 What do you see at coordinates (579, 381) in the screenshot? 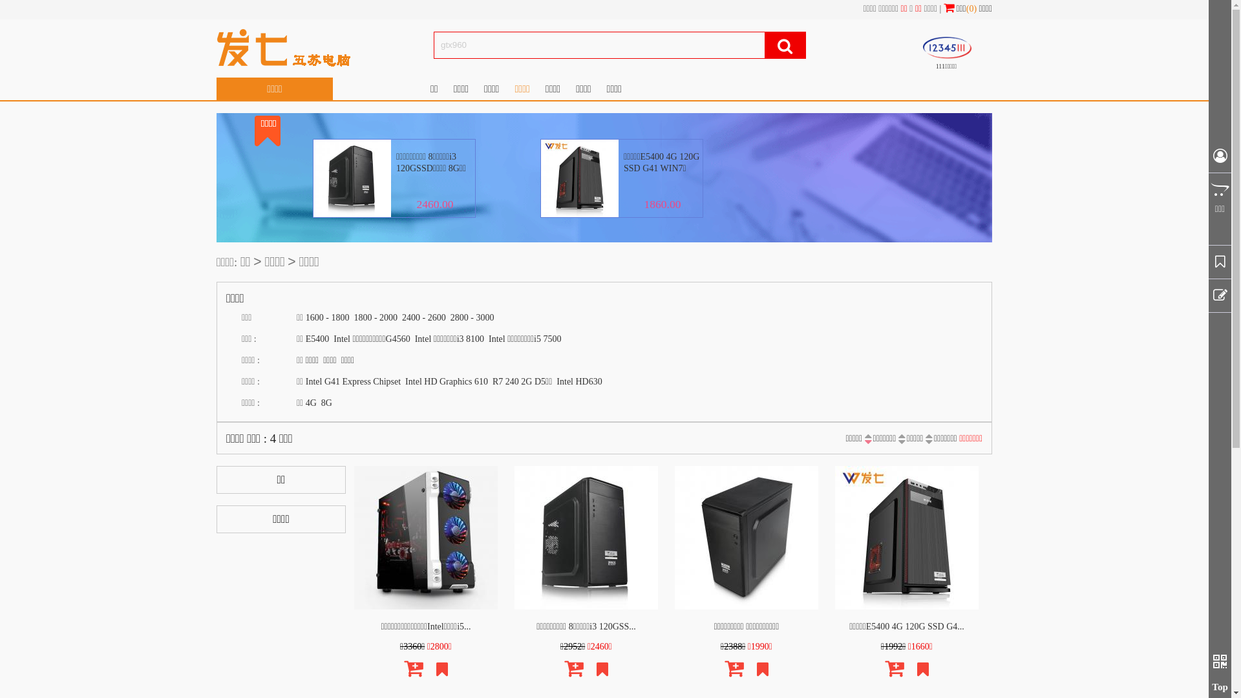
I see `Intel HD630` at bounding box center [579, 381].